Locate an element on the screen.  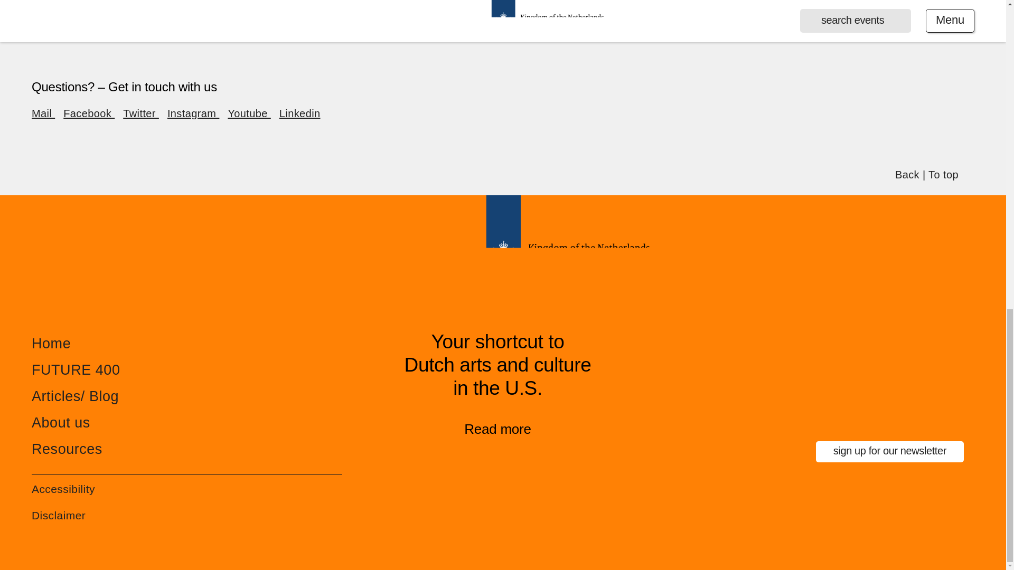
Mail is located at coordinates (43, 113).